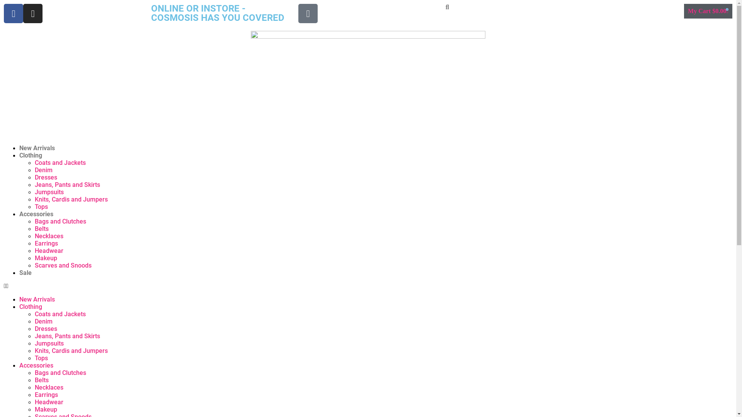 The image size is (742, 417). What do you see at coordinates (37, 300) in the screenshot?
I see `New Arrivals` at bounding box center [37, 300].